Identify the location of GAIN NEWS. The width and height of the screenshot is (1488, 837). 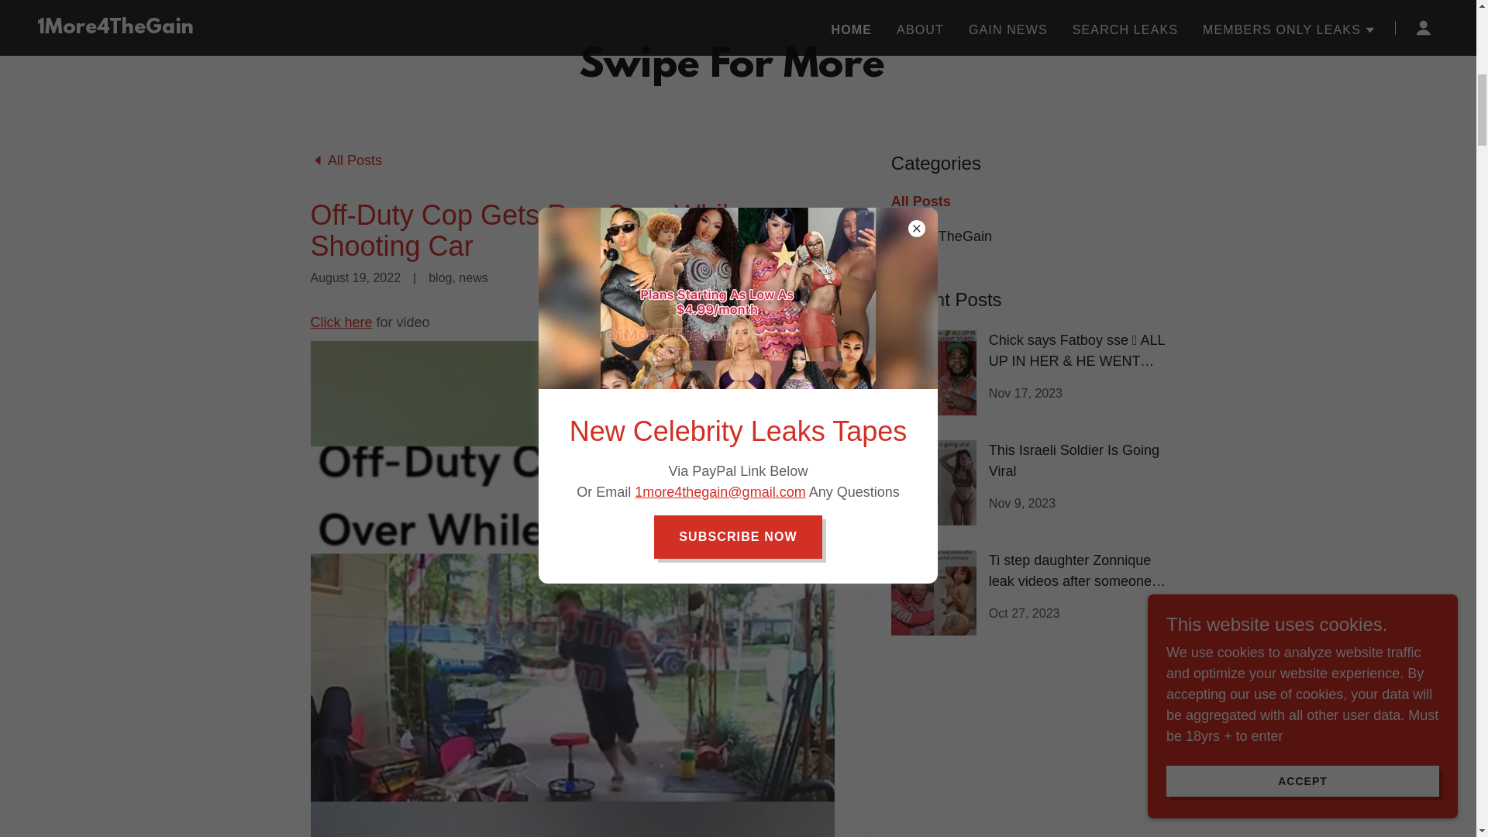
(1008, 769).